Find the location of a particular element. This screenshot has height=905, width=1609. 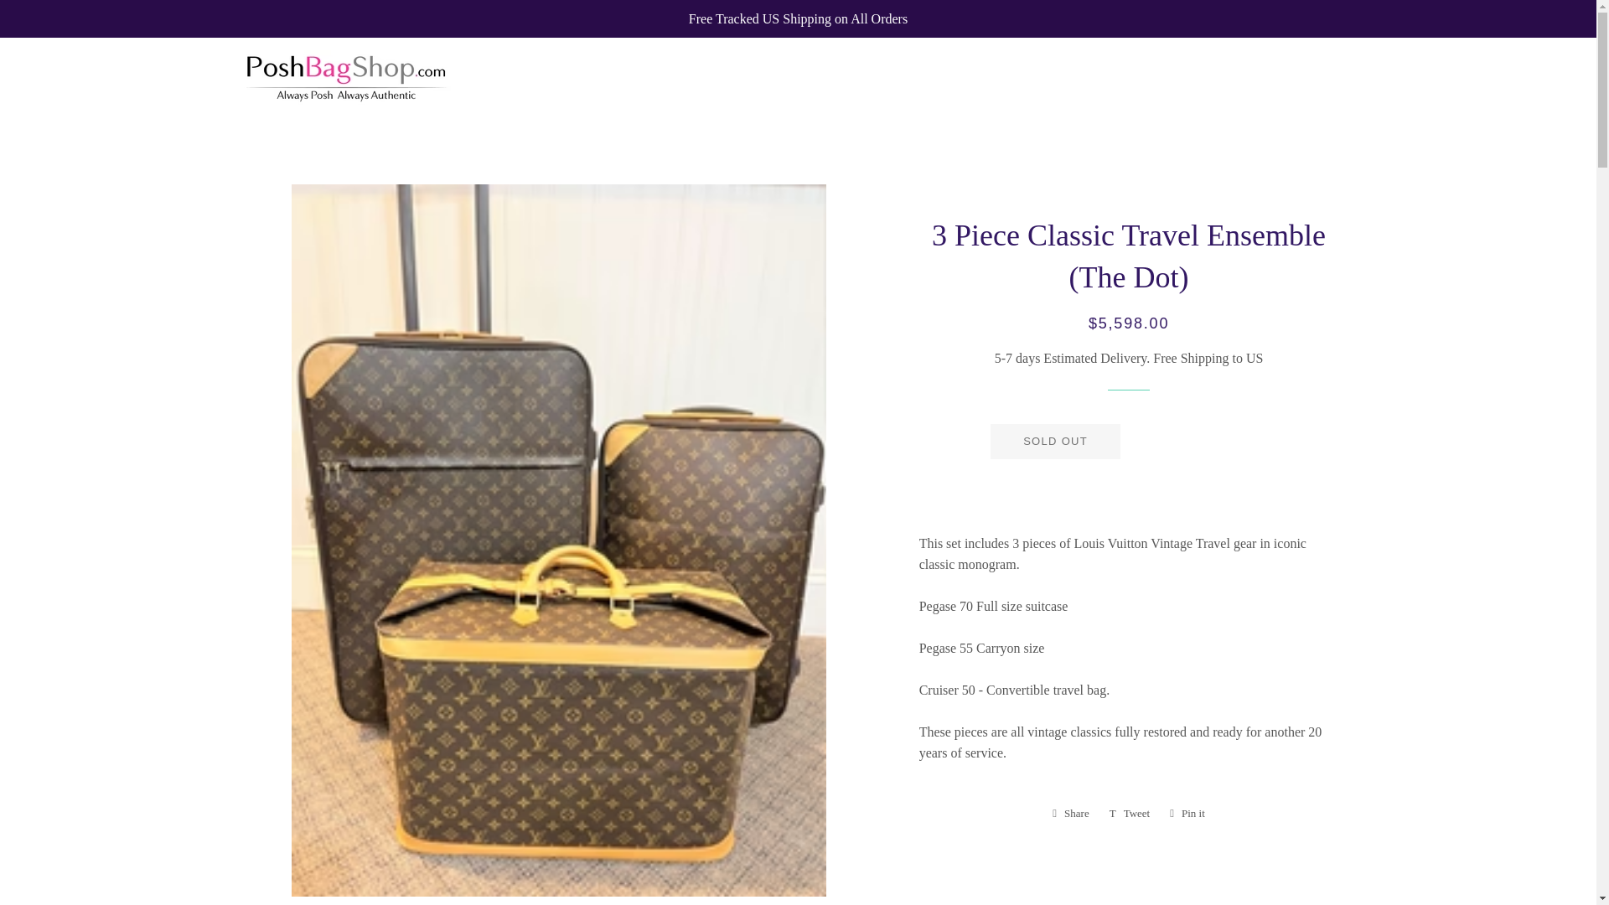

SOLD OUT is located at coordinates (1071, 813).